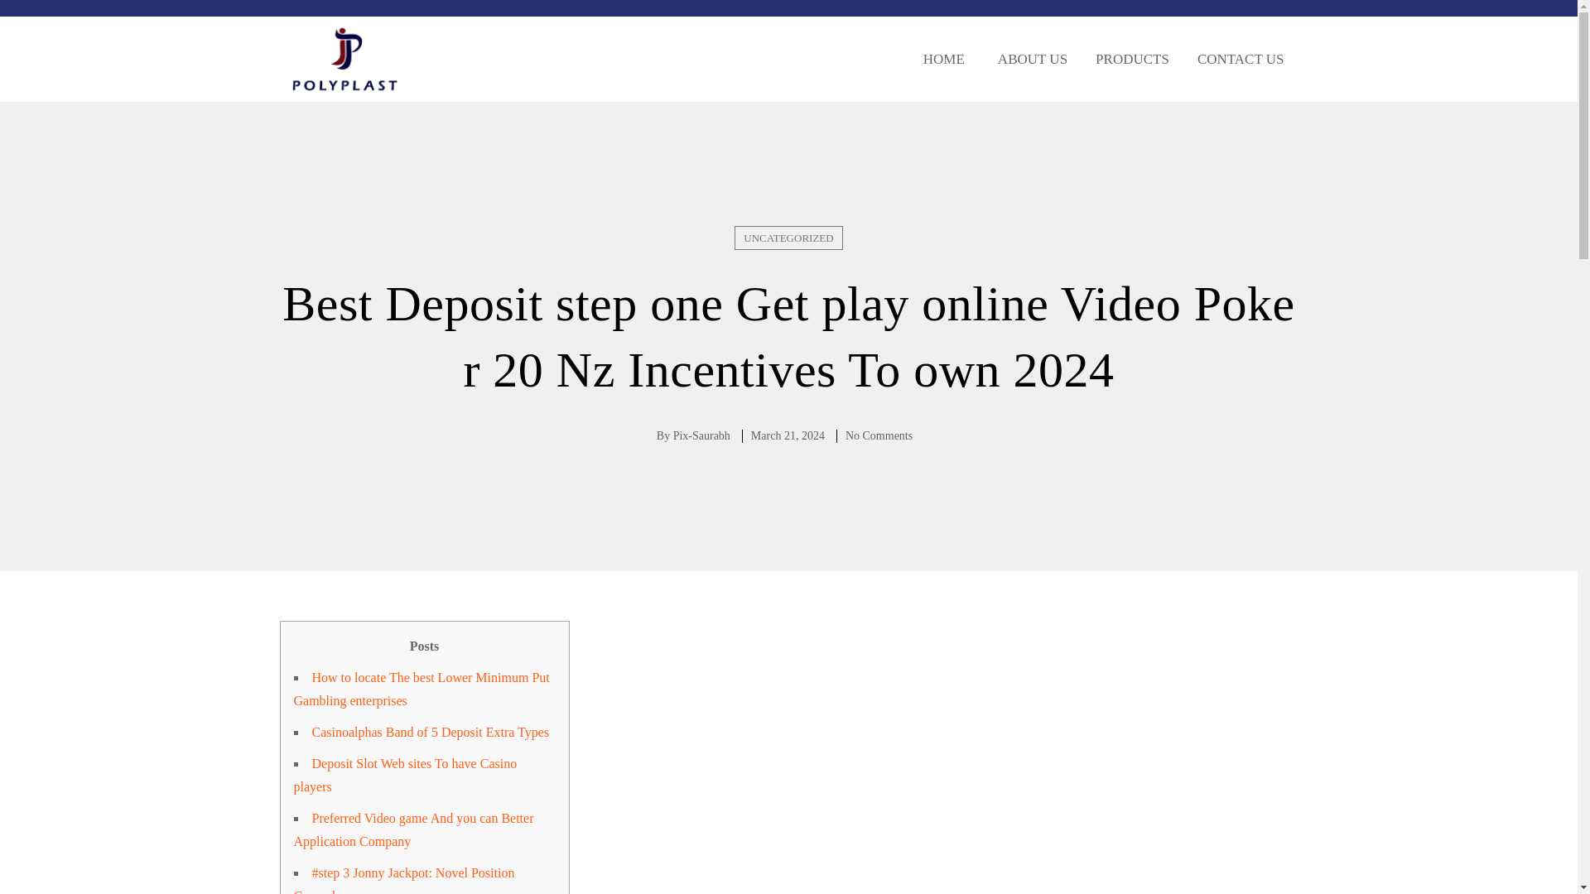  What do you see at coordinates (701, 435) in the screenshot?
I see `View all posts by pix-saurabh` at bounding box center [701, 435].